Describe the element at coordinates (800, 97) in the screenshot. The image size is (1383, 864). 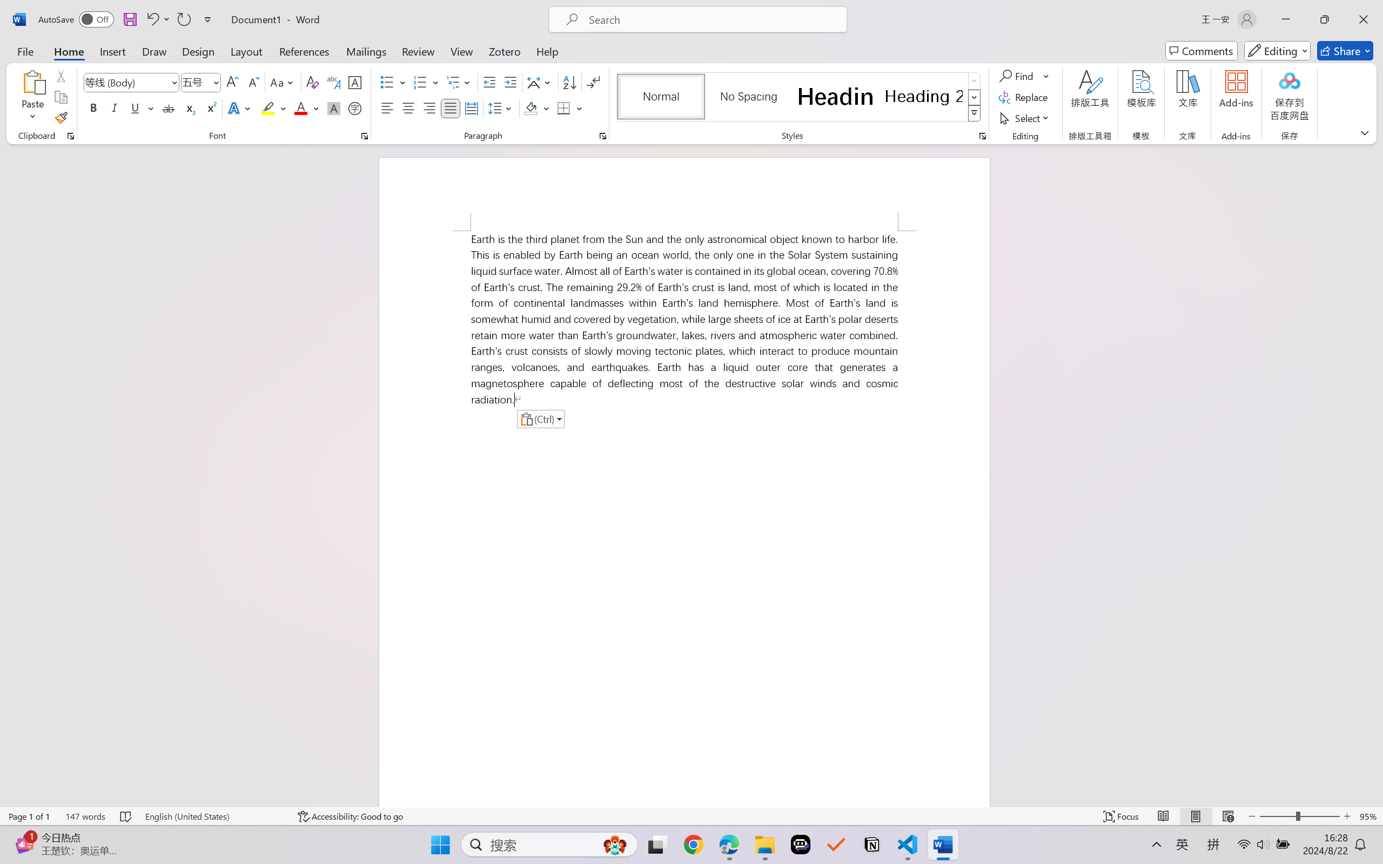
I see `AutomationID: QuickStylesGallery` at that location.